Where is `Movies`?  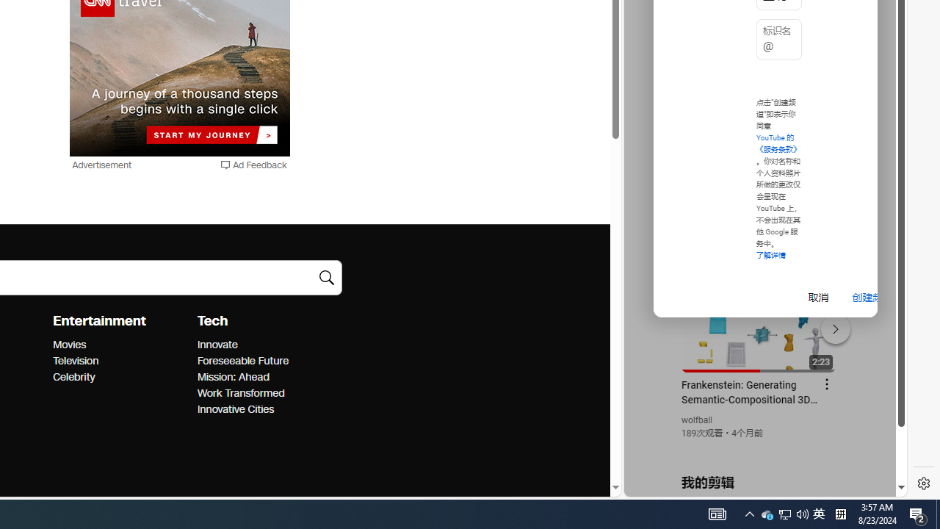 Movies is located at coordinates (120, 345).